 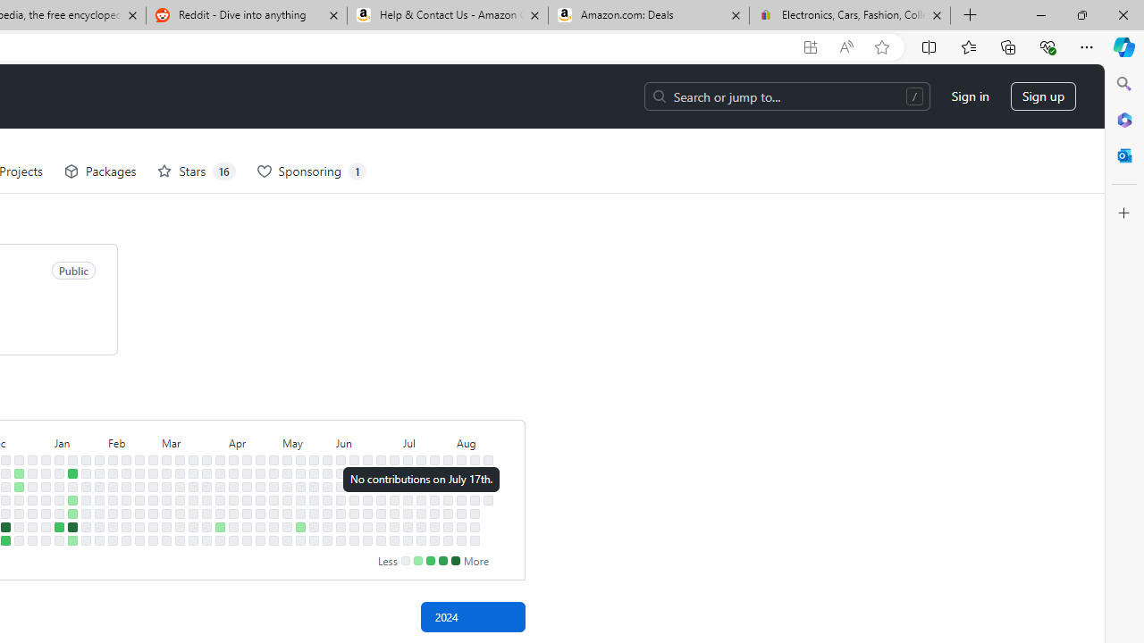 I want to click on 1 contribution on January 20th., so click(x=72, y=540).